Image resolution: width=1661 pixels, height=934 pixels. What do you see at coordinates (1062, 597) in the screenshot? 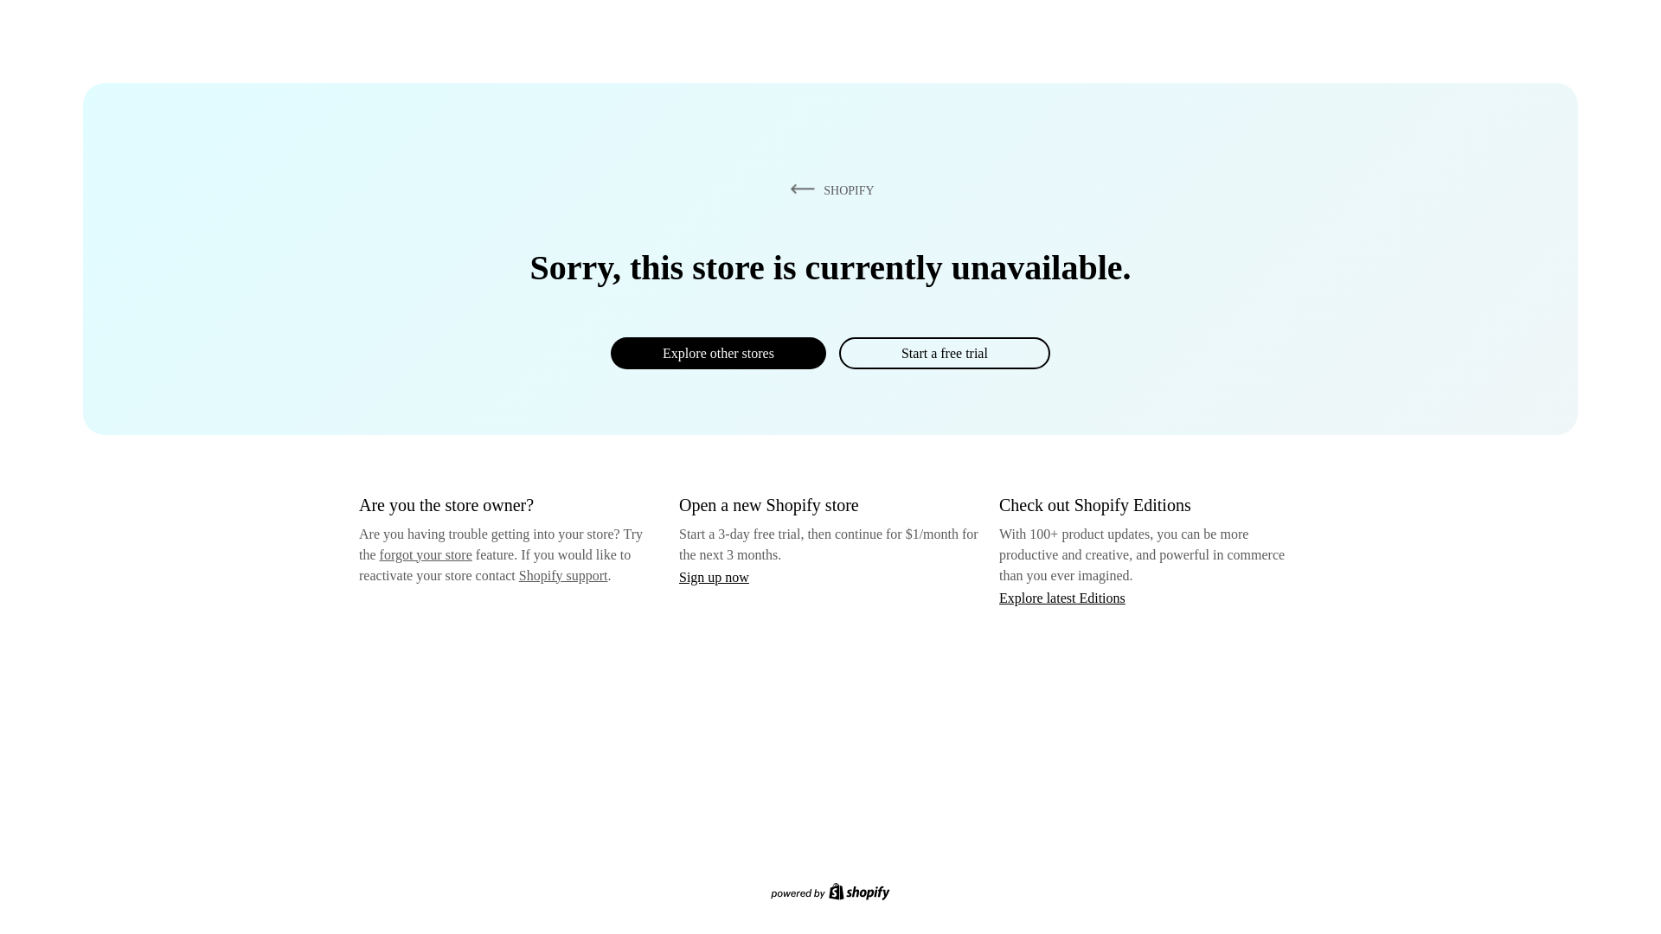
I see `Explore latest Editions` at bounding box center [1062, 597].